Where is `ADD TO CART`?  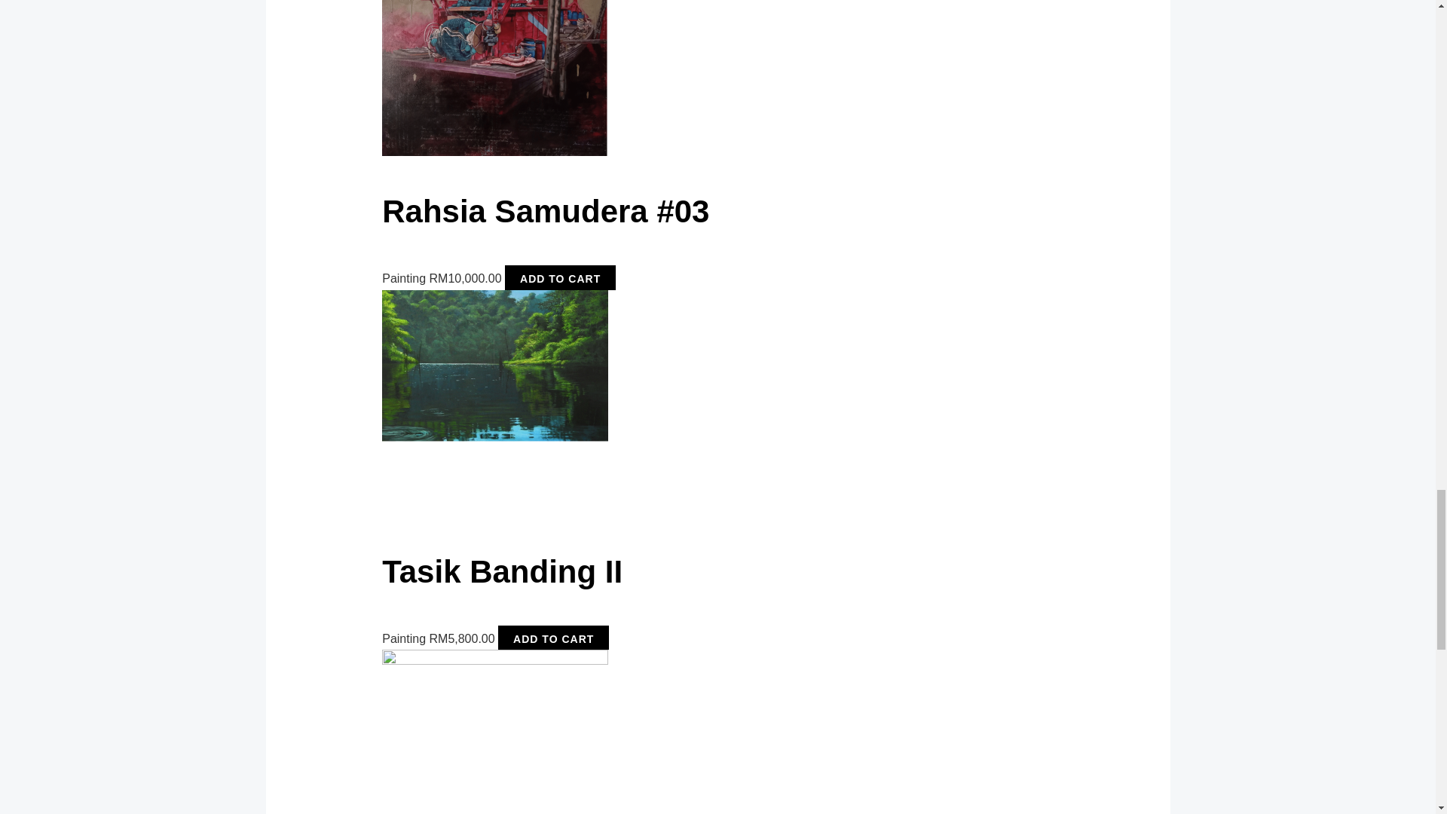
ADD TO CART is located at coordinates (561, 279).